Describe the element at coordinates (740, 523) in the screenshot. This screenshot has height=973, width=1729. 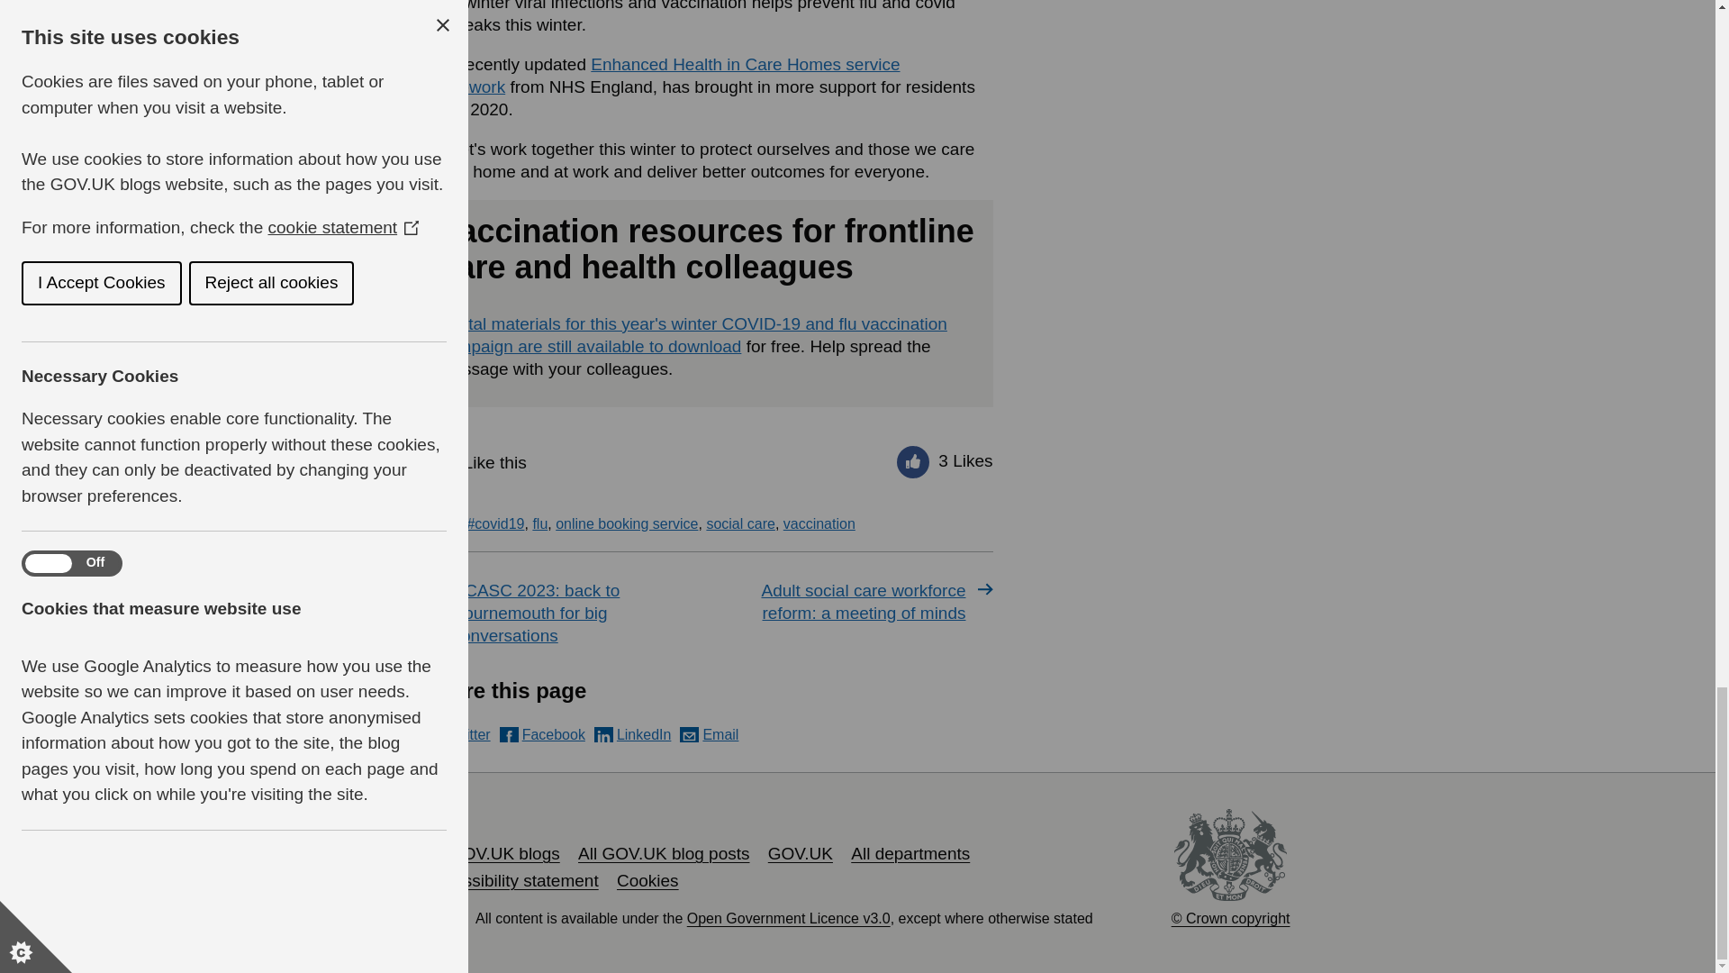
I see `social care` at that location.